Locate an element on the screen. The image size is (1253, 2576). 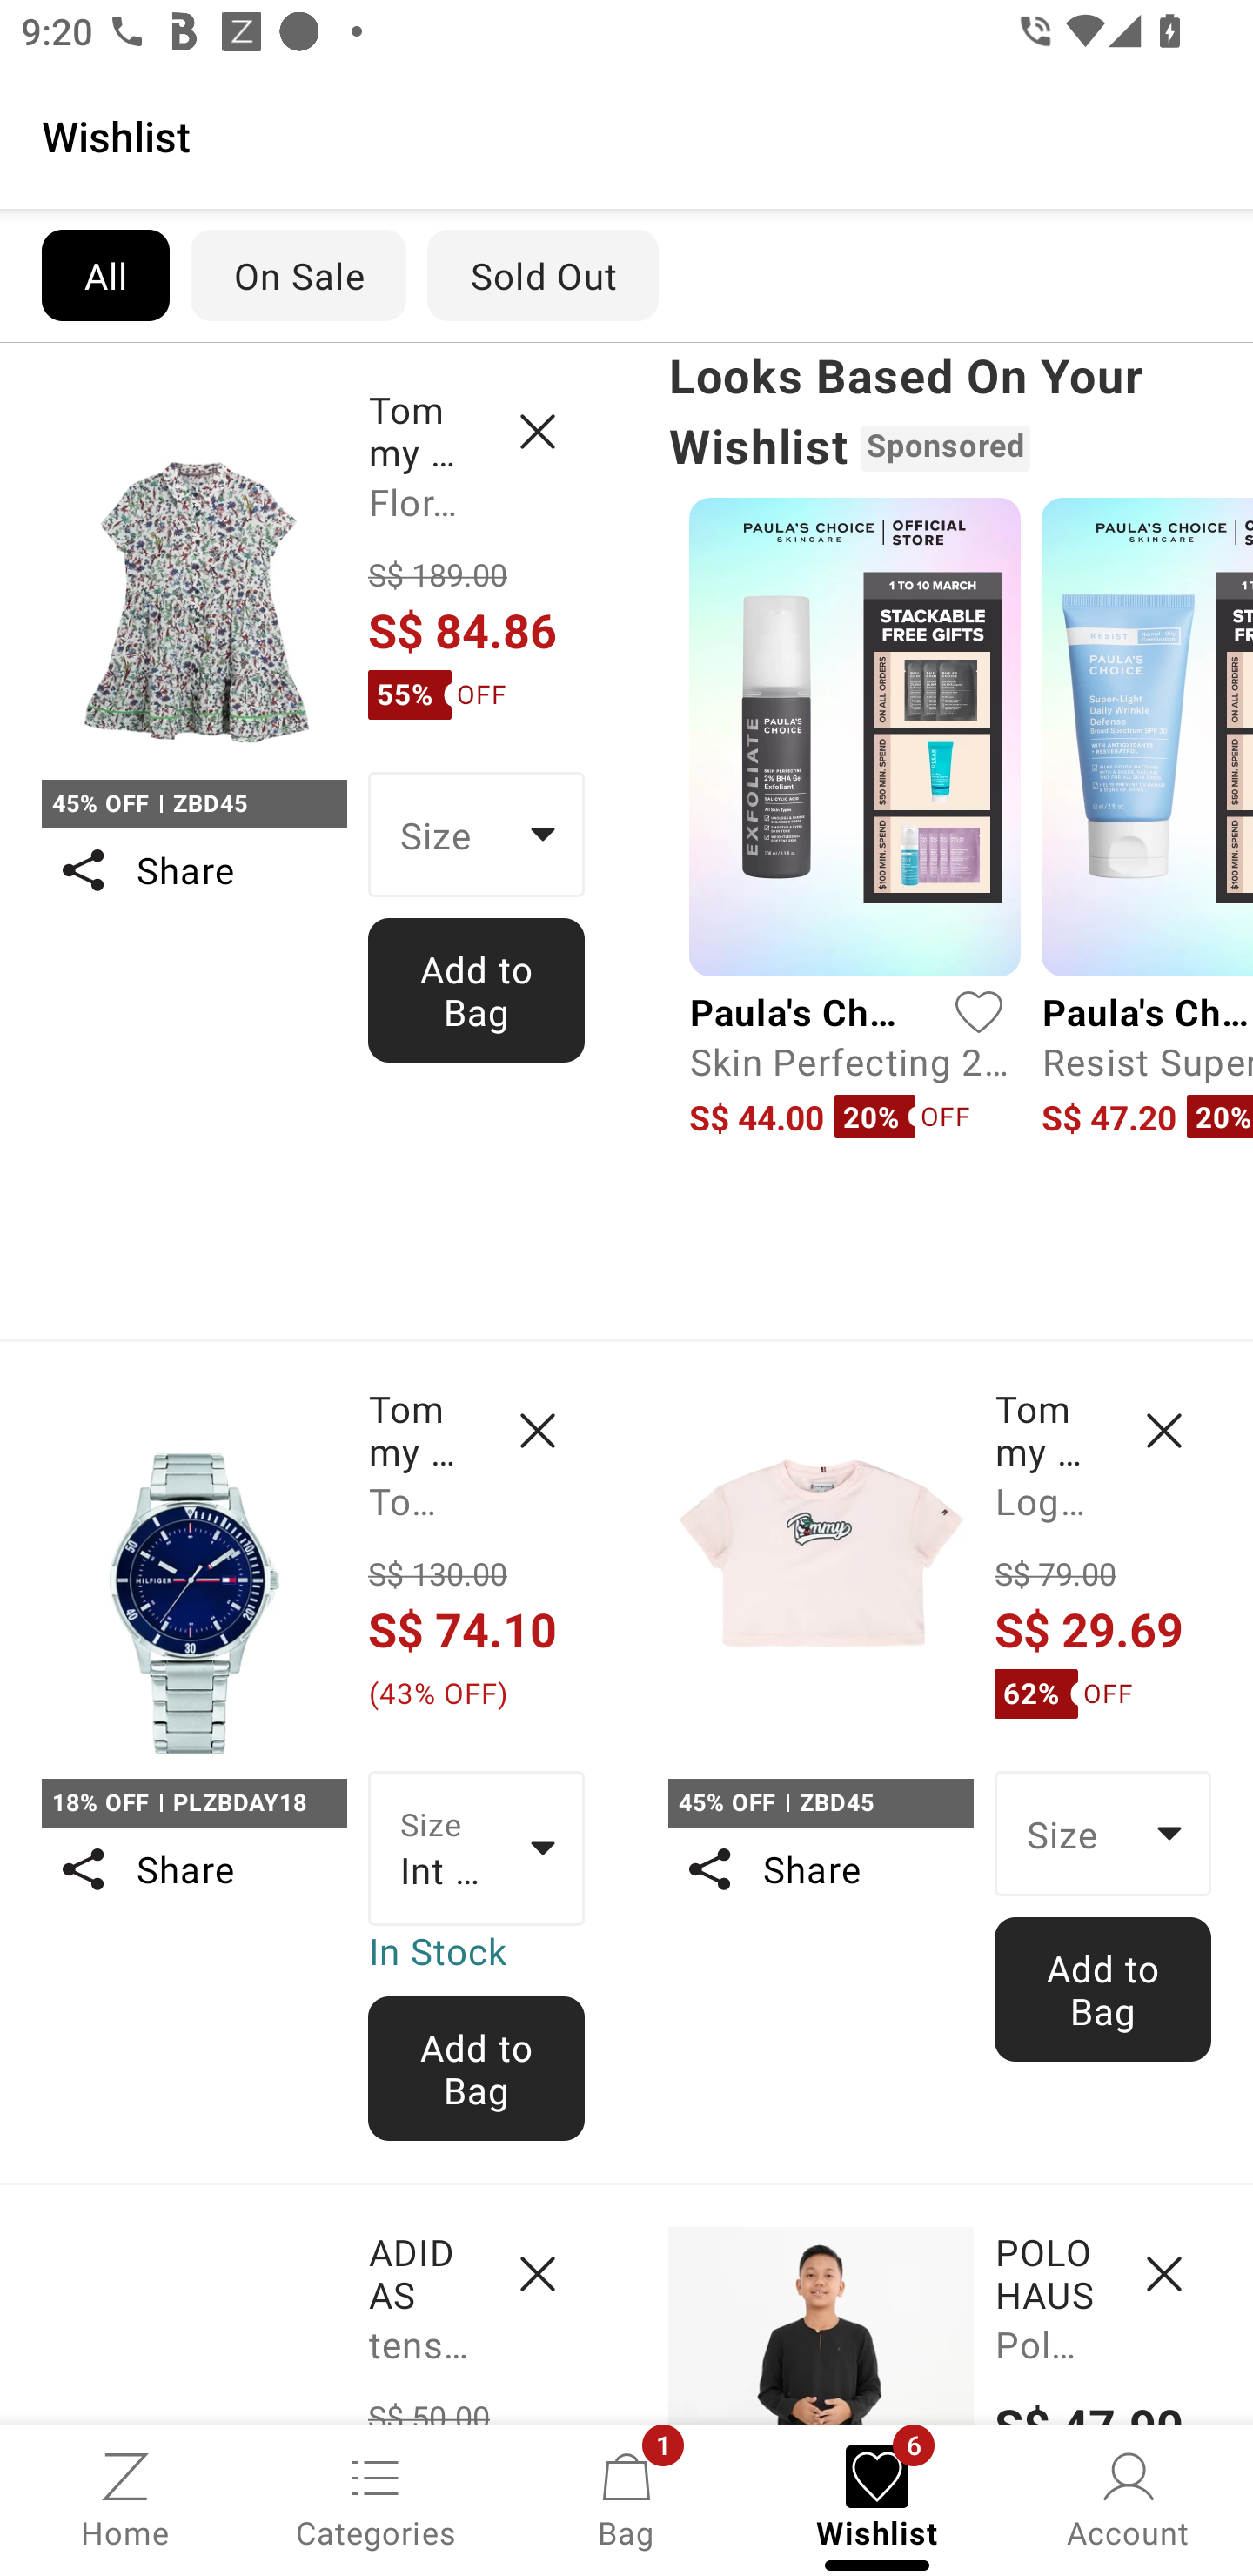
All is located at coordinates (104, 275).